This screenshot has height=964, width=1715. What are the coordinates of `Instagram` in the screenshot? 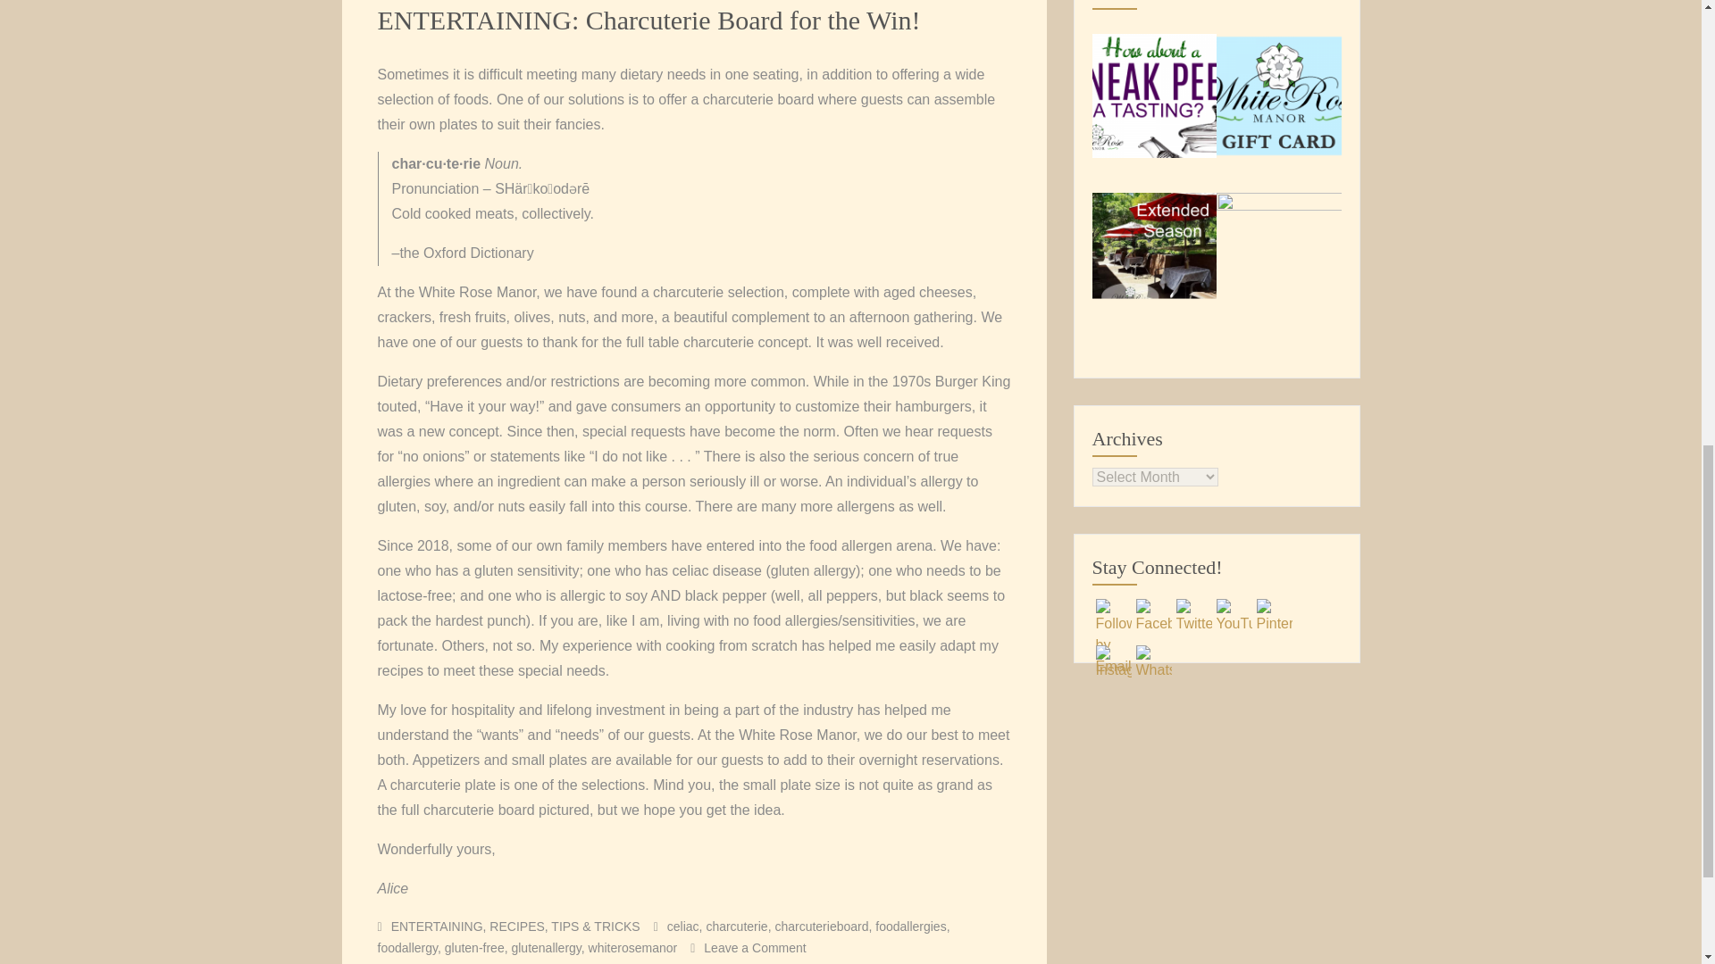 It's located at (1113, 662).